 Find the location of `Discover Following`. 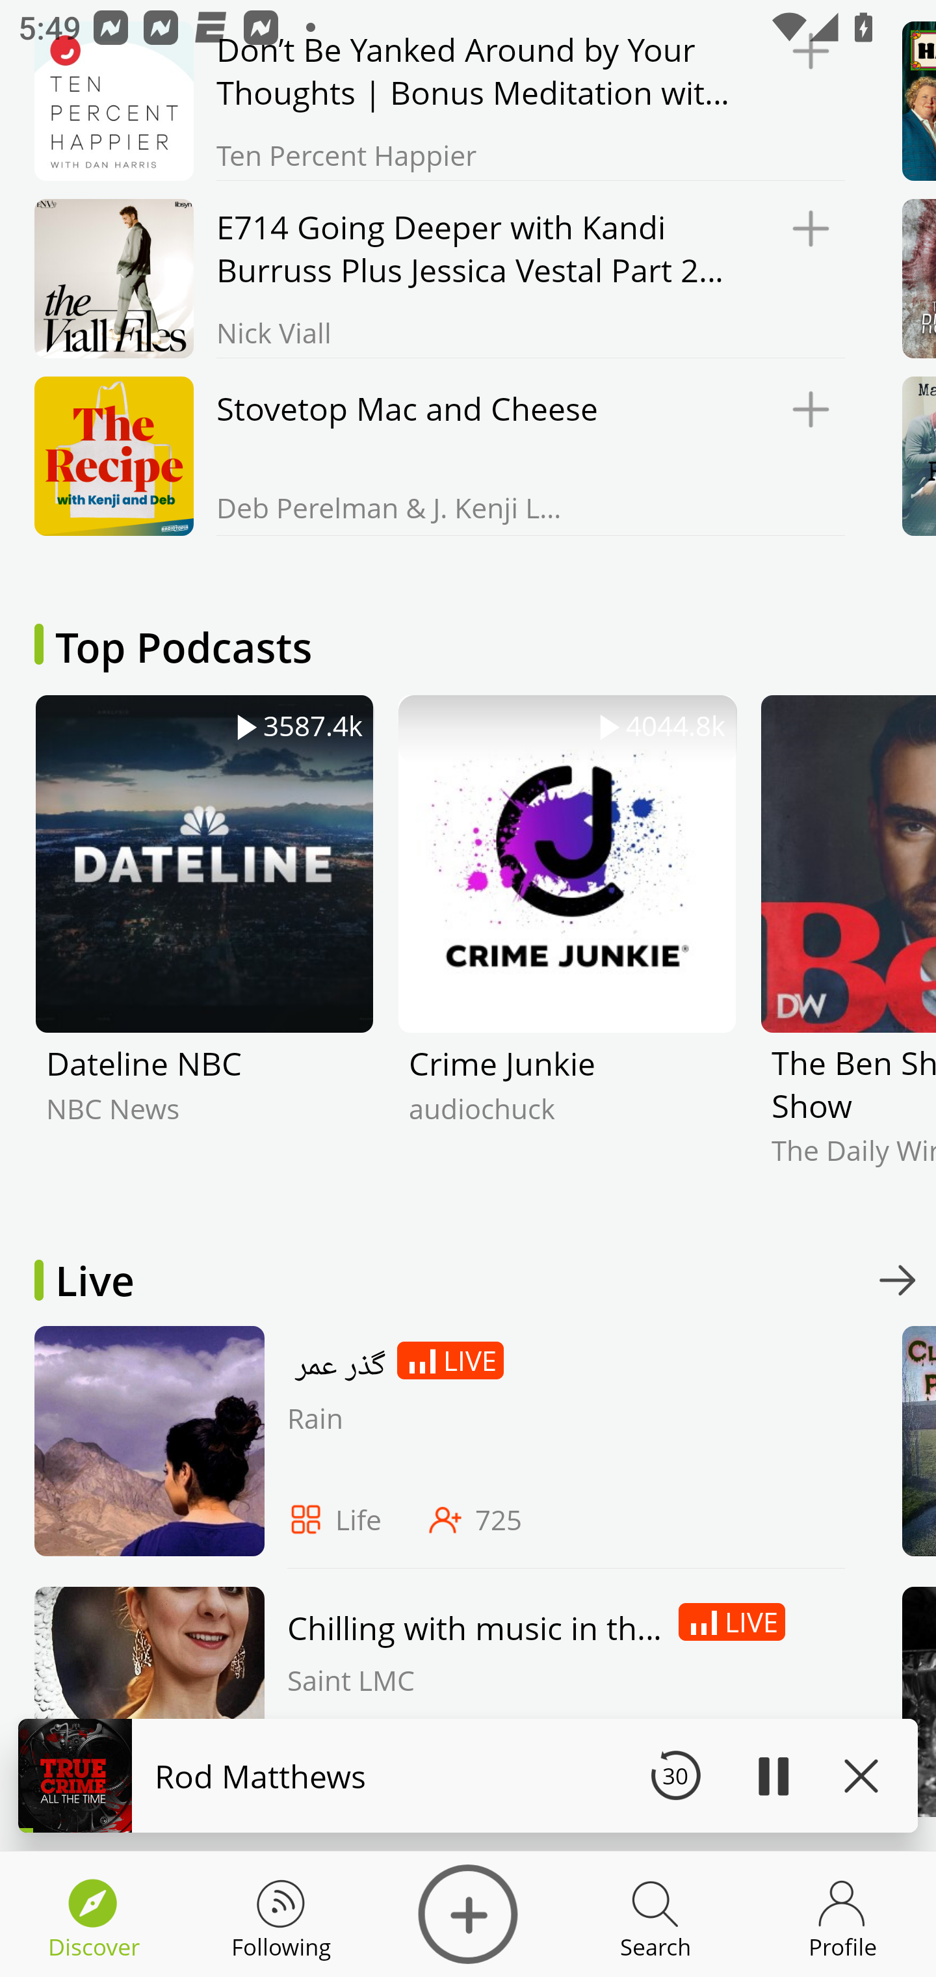

Discover Following is located at coordinates (281, 1915).